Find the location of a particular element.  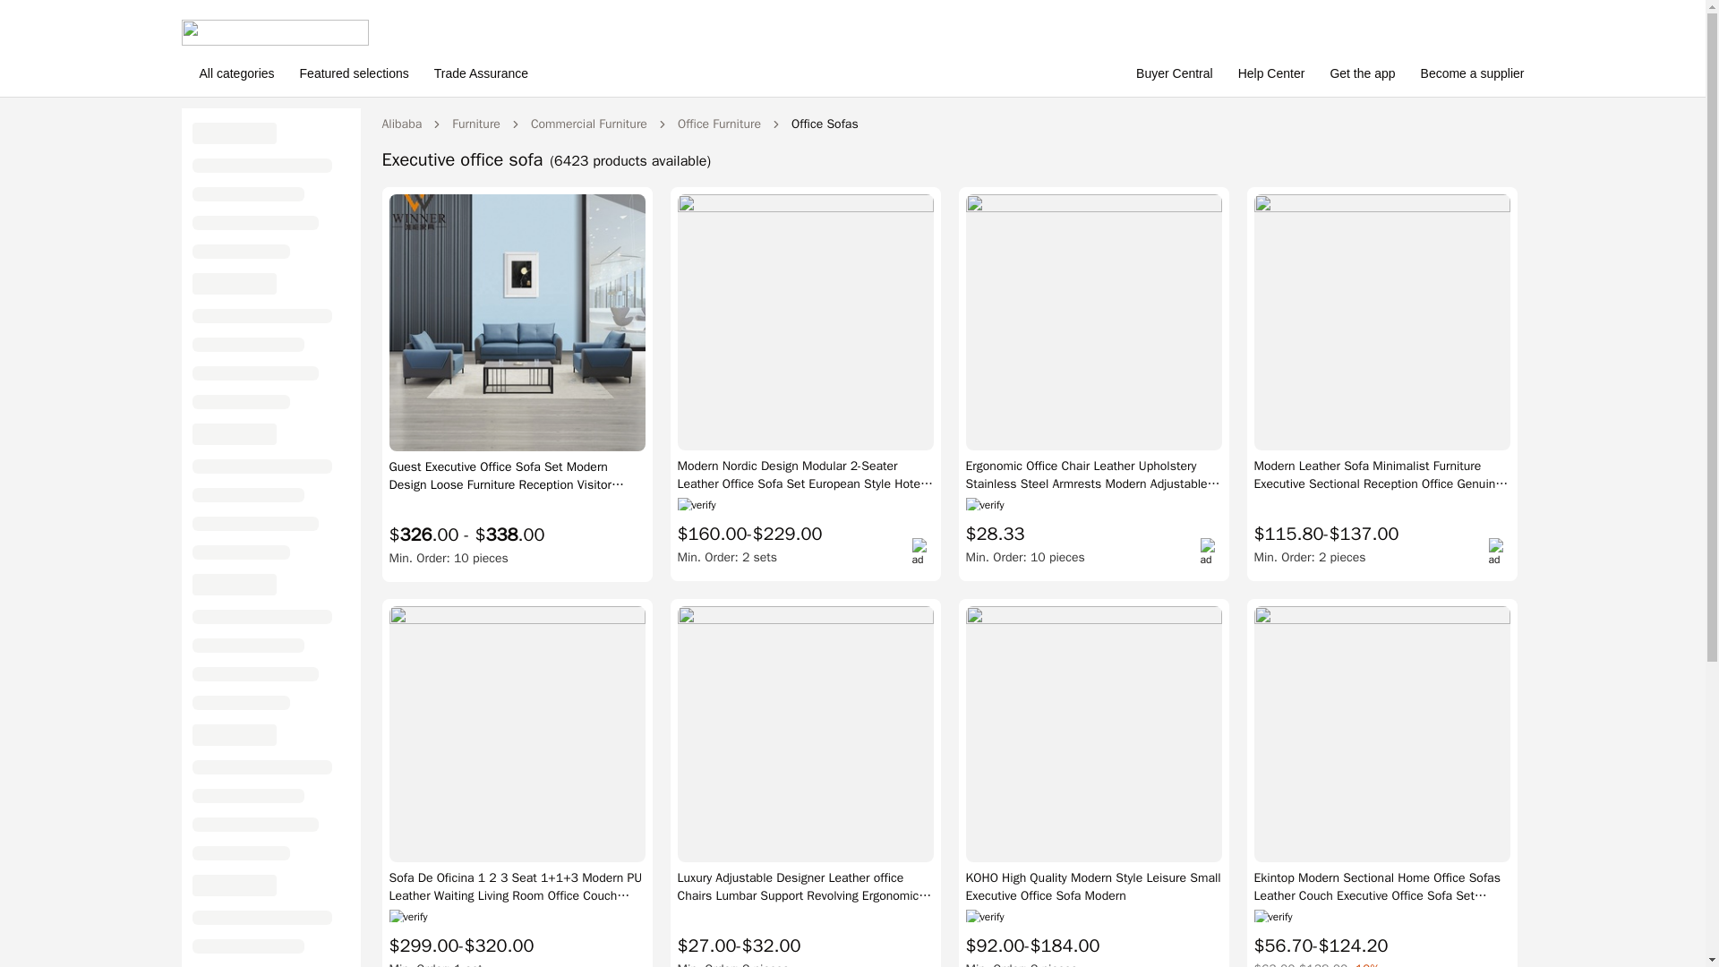

Alibaba is located at coordinates (401, 124).